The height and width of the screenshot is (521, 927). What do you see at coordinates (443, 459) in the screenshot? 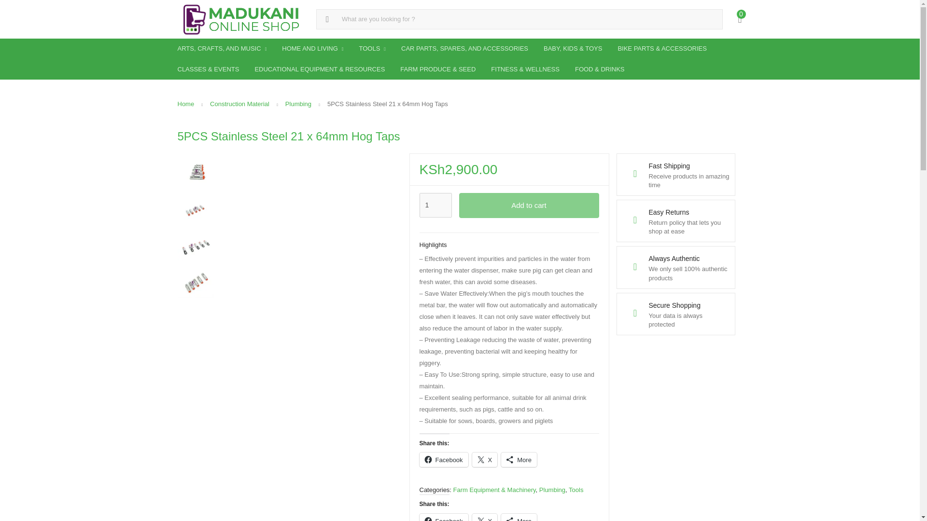
I see `Click to share on Facebook` at bounding box center [443, 459].